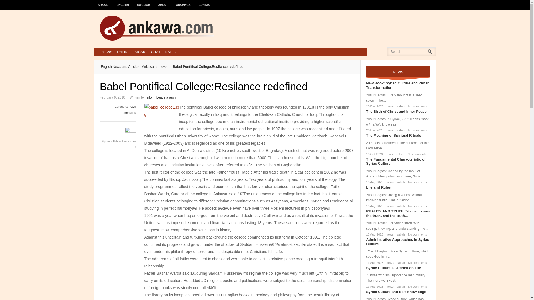 This screenshot has width=534, height=300. Describe the element at coordinates (378, 187) in the screenshot. I see `Life and Rules` at that location.